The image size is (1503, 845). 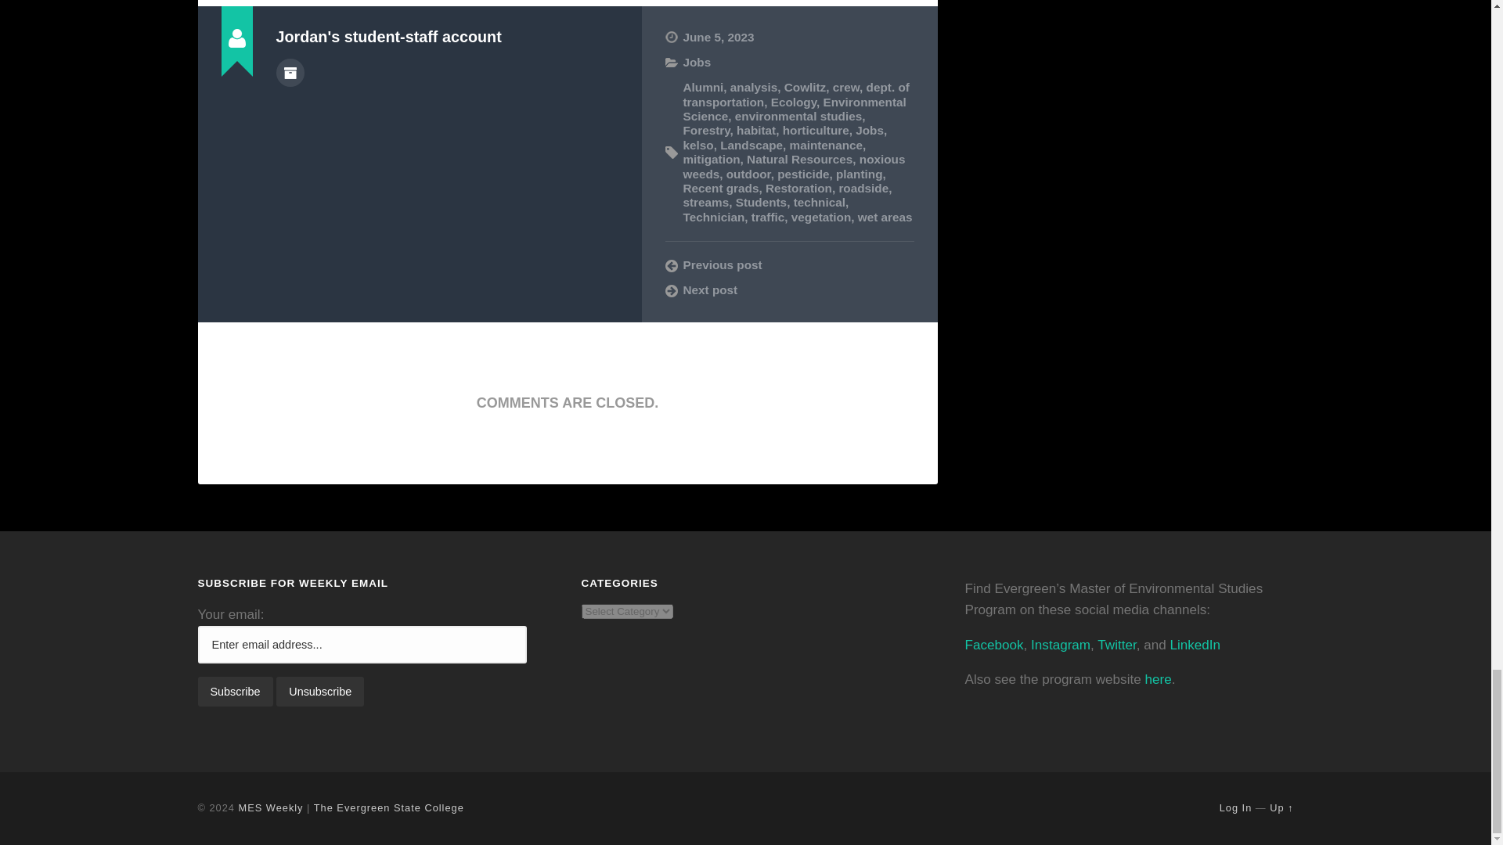 What do you see at coordinates (697, 62) in the screenshot?
I see `Jobs` at bounding box center [697, 62].